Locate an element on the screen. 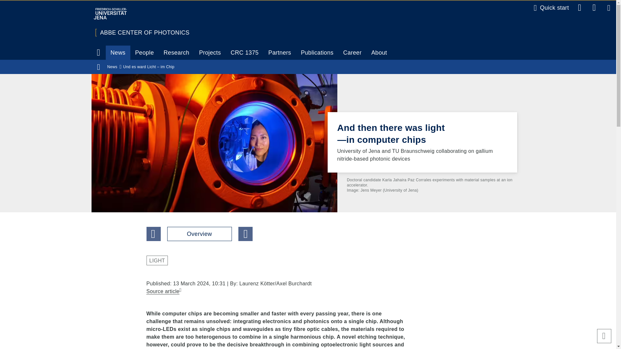 Image resolution: width=621 pixels, height=349 pixels. News is located at coordinates (118, 52).